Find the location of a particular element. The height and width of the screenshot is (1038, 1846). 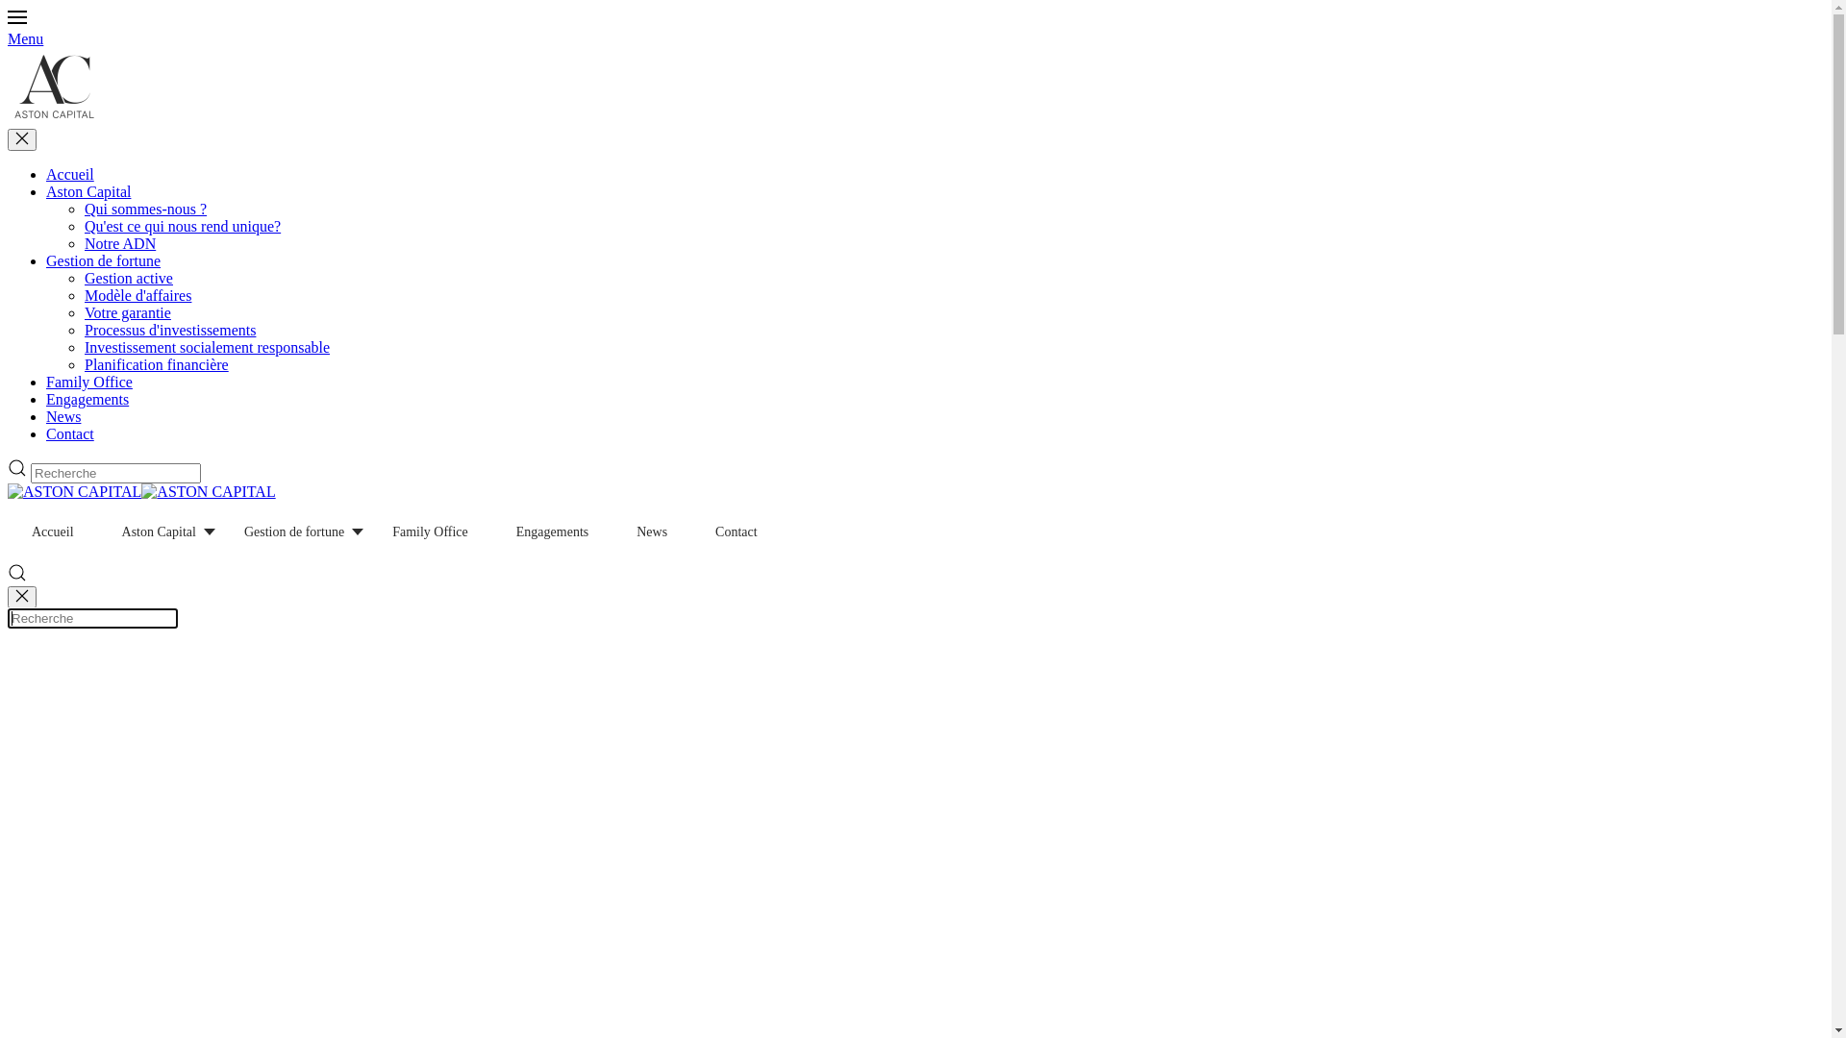

Votre garantie is located at coordinates (128, 313).